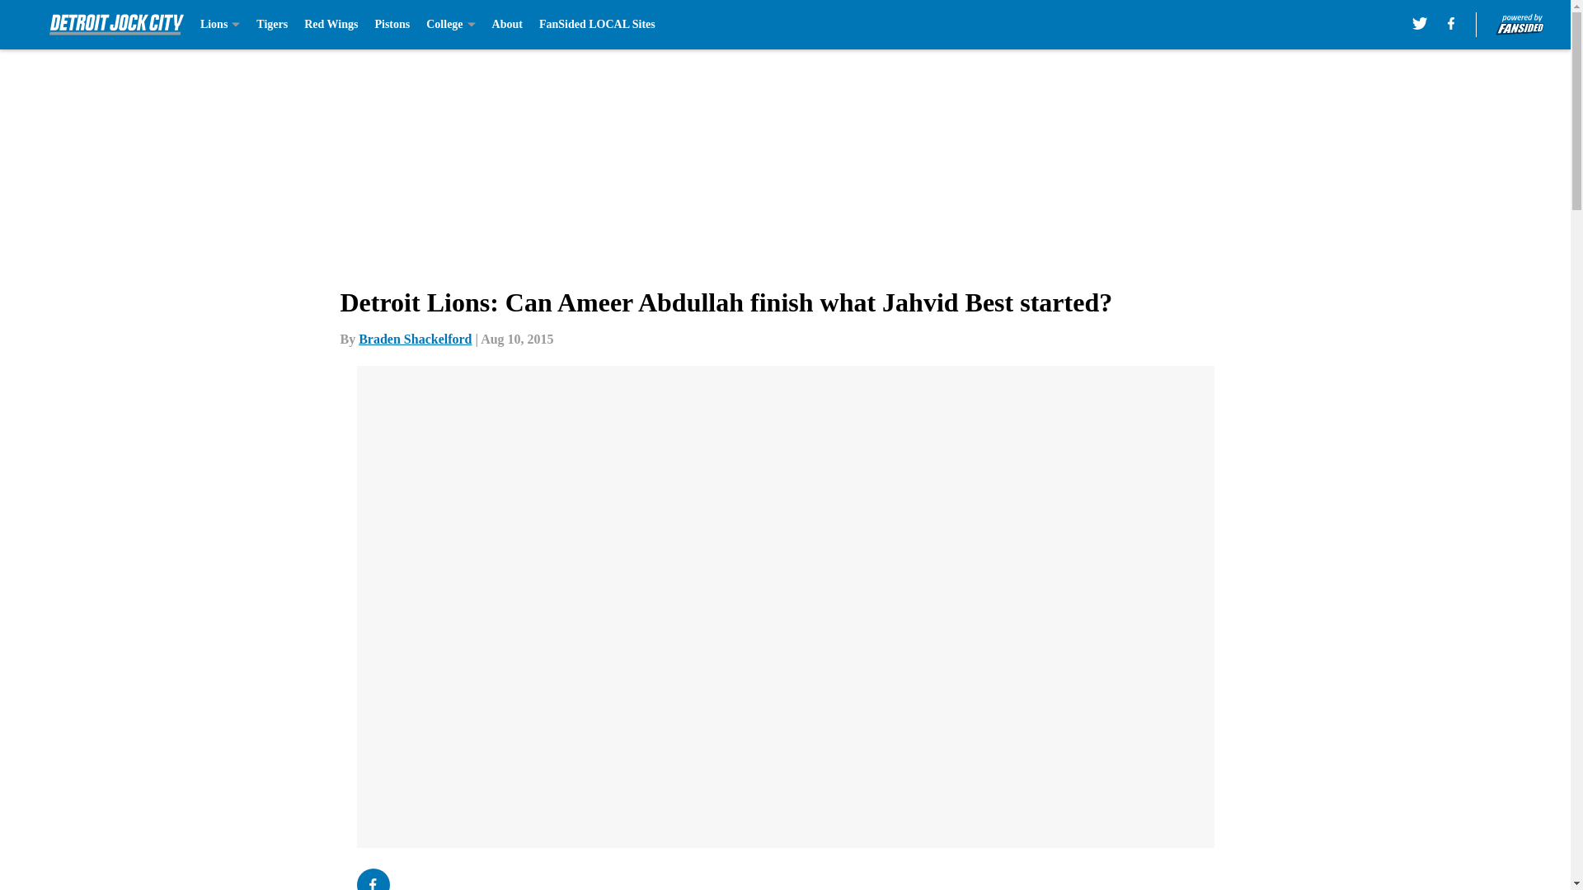  Describe the element at coordinates (330, 25) in the screenshot. I see `Red Wings` at that location.